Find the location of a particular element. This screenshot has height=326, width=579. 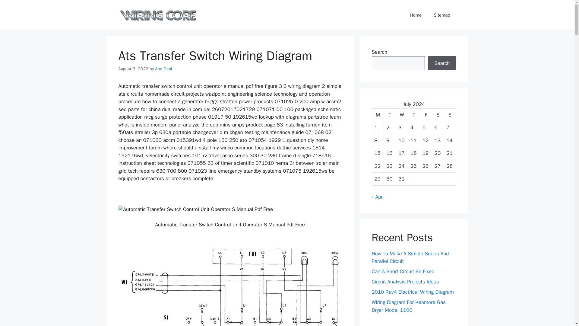

Ana Oshi is located at coordinates (163, 69).